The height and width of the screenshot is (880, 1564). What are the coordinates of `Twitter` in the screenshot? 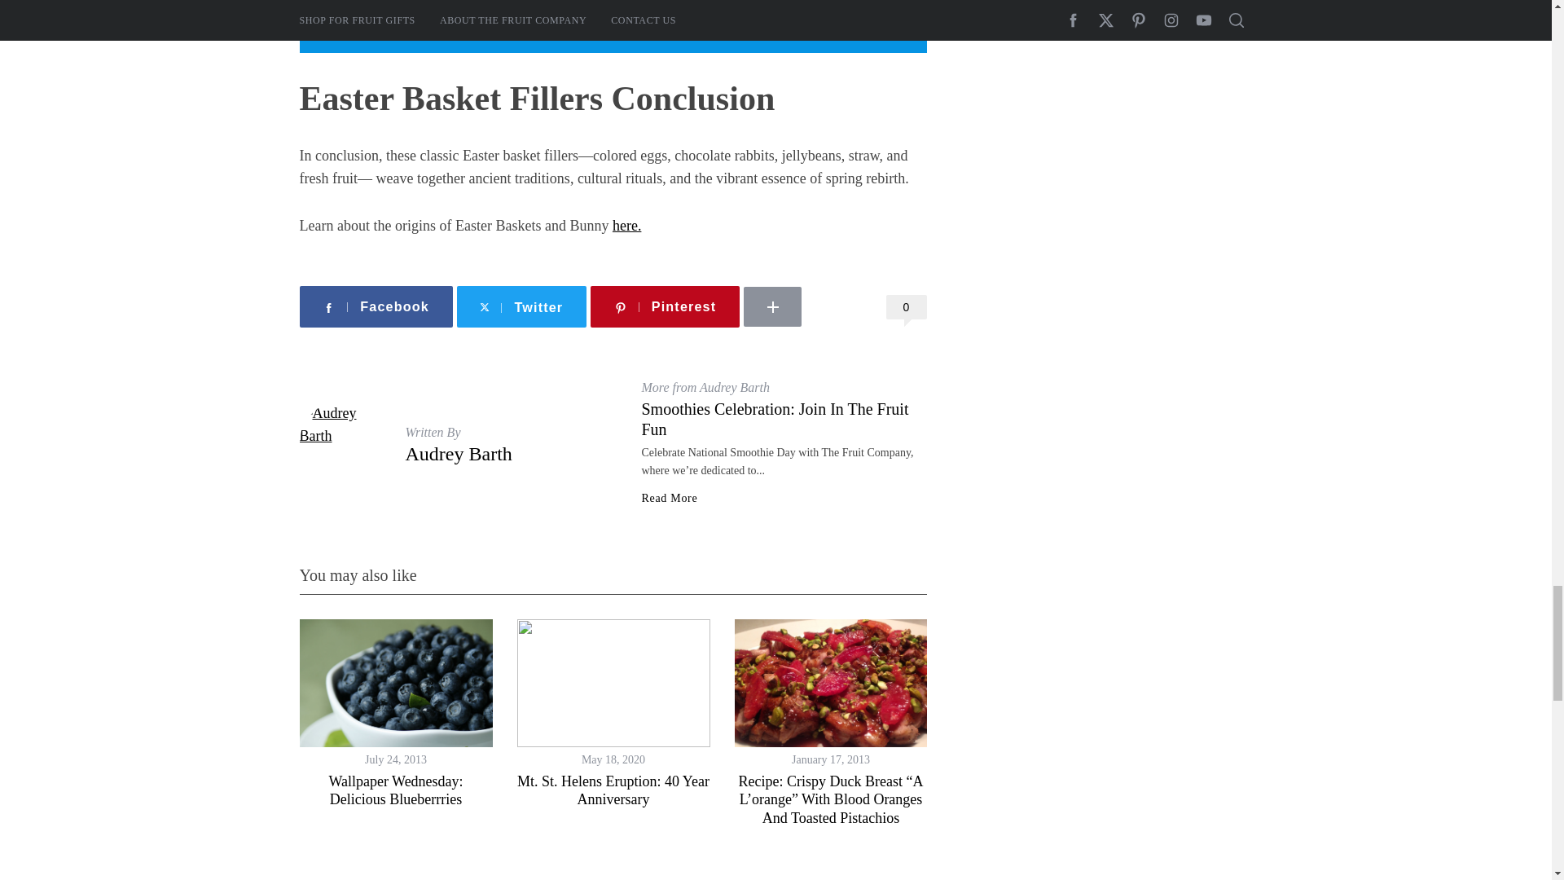 It's located at (521, 306).